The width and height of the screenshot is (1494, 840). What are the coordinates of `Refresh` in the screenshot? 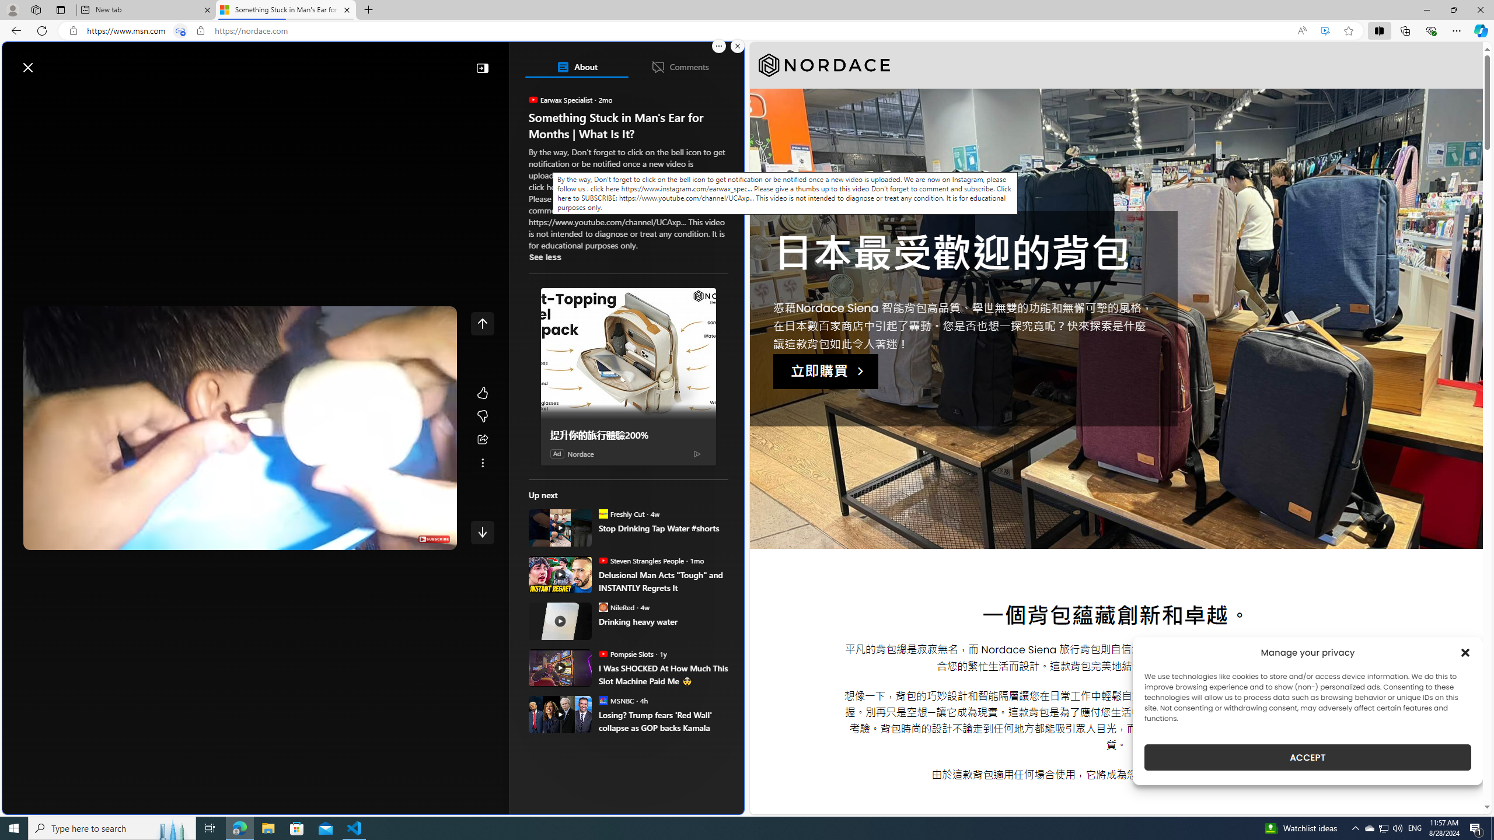 It's located at (42, 30).